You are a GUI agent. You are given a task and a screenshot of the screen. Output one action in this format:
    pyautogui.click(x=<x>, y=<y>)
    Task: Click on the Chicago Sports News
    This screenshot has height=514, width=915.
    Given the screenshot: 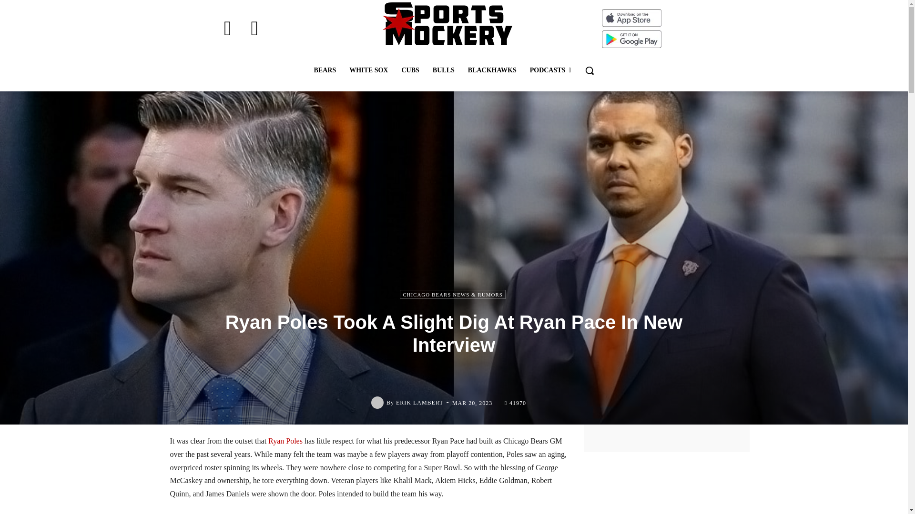 What is the action you would take?
    pyautogui.click(x=447, y=24)
    